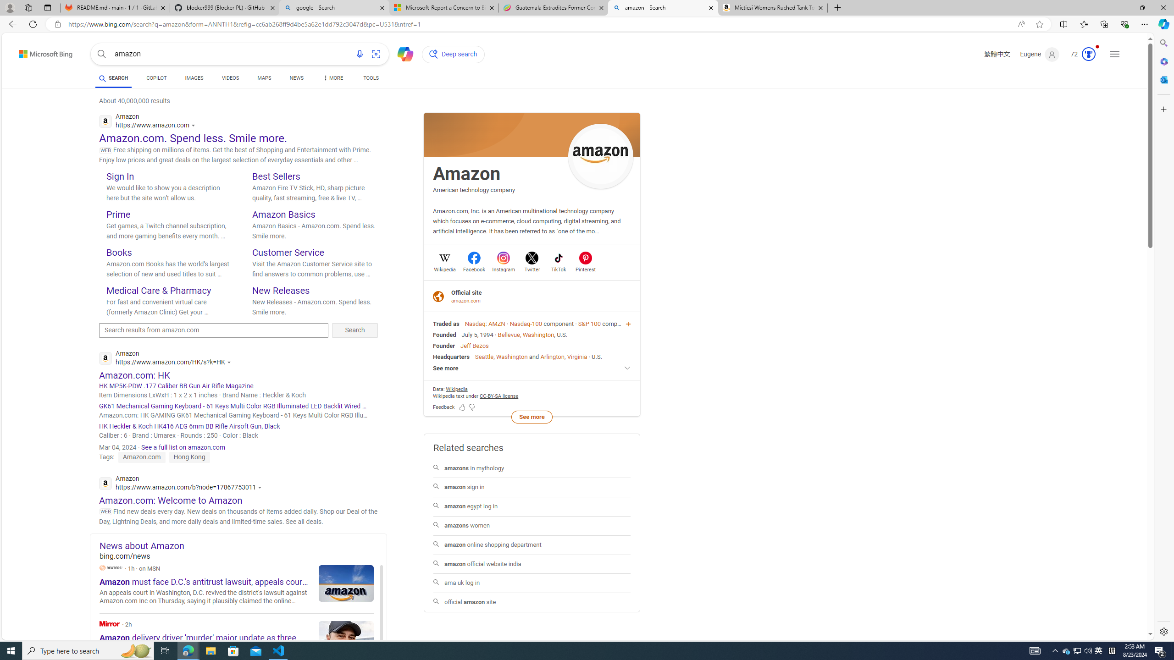  Describe the element at coordinates (156, 79) in the screenshot. I see `COPILOT` at that location.